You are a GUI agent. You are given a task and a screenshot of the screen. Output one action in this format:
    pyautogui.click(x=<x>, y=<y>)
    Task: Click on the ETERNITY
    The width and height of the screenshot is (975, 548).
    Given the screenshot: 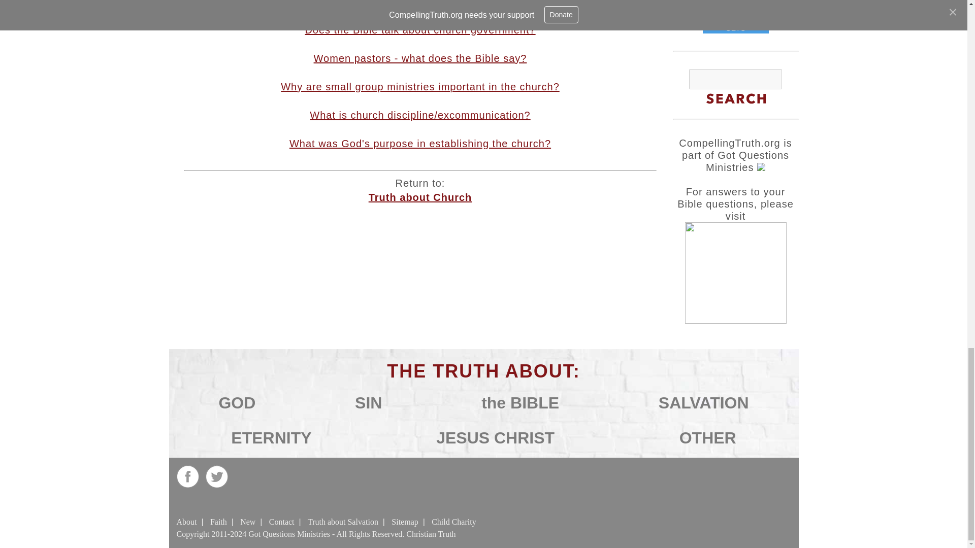 What is the action you would take?
    pyautogui.click(x=271, y=437)
    